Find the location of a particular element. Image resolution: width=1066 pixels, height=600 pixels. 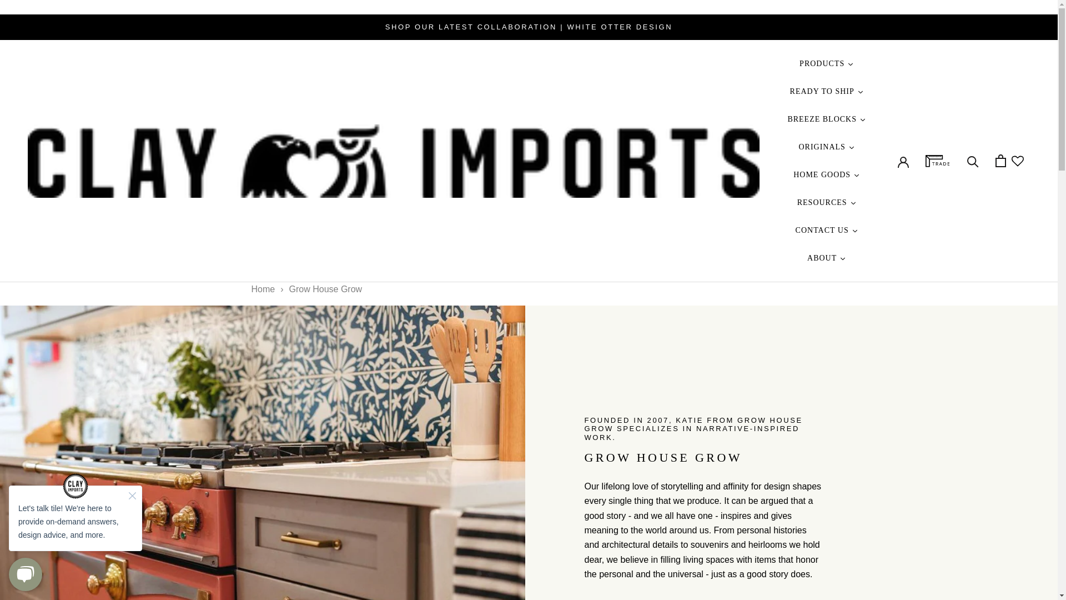

ABOUT is located at coordinates (826, 258).